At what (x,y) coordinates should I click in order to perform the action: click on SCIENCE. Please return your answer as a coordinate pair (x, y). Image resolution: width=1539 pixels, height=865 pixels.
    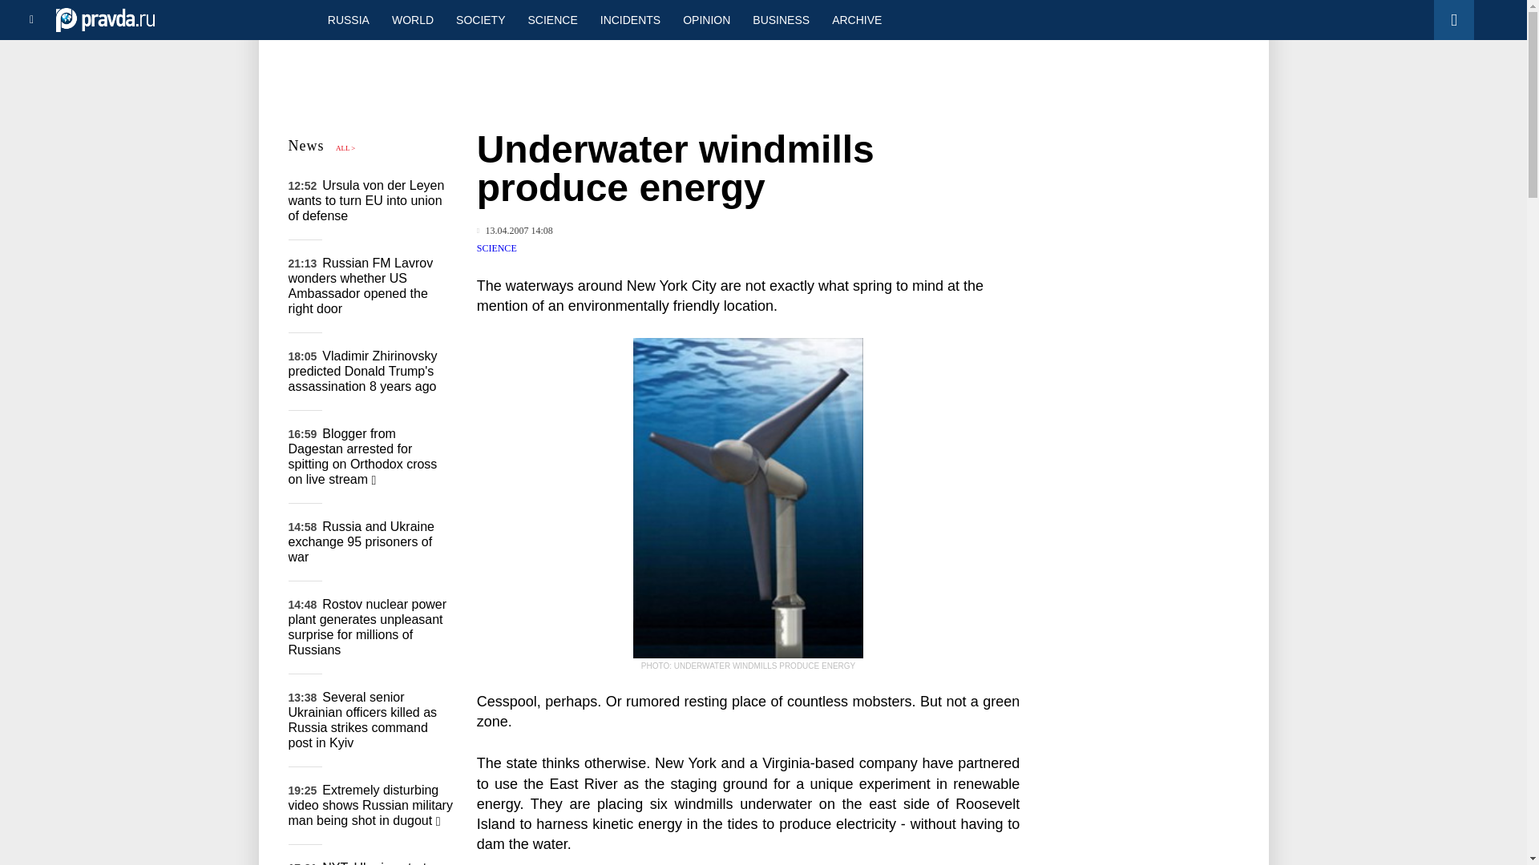
    Looking at the image, I should click on (497, 248).